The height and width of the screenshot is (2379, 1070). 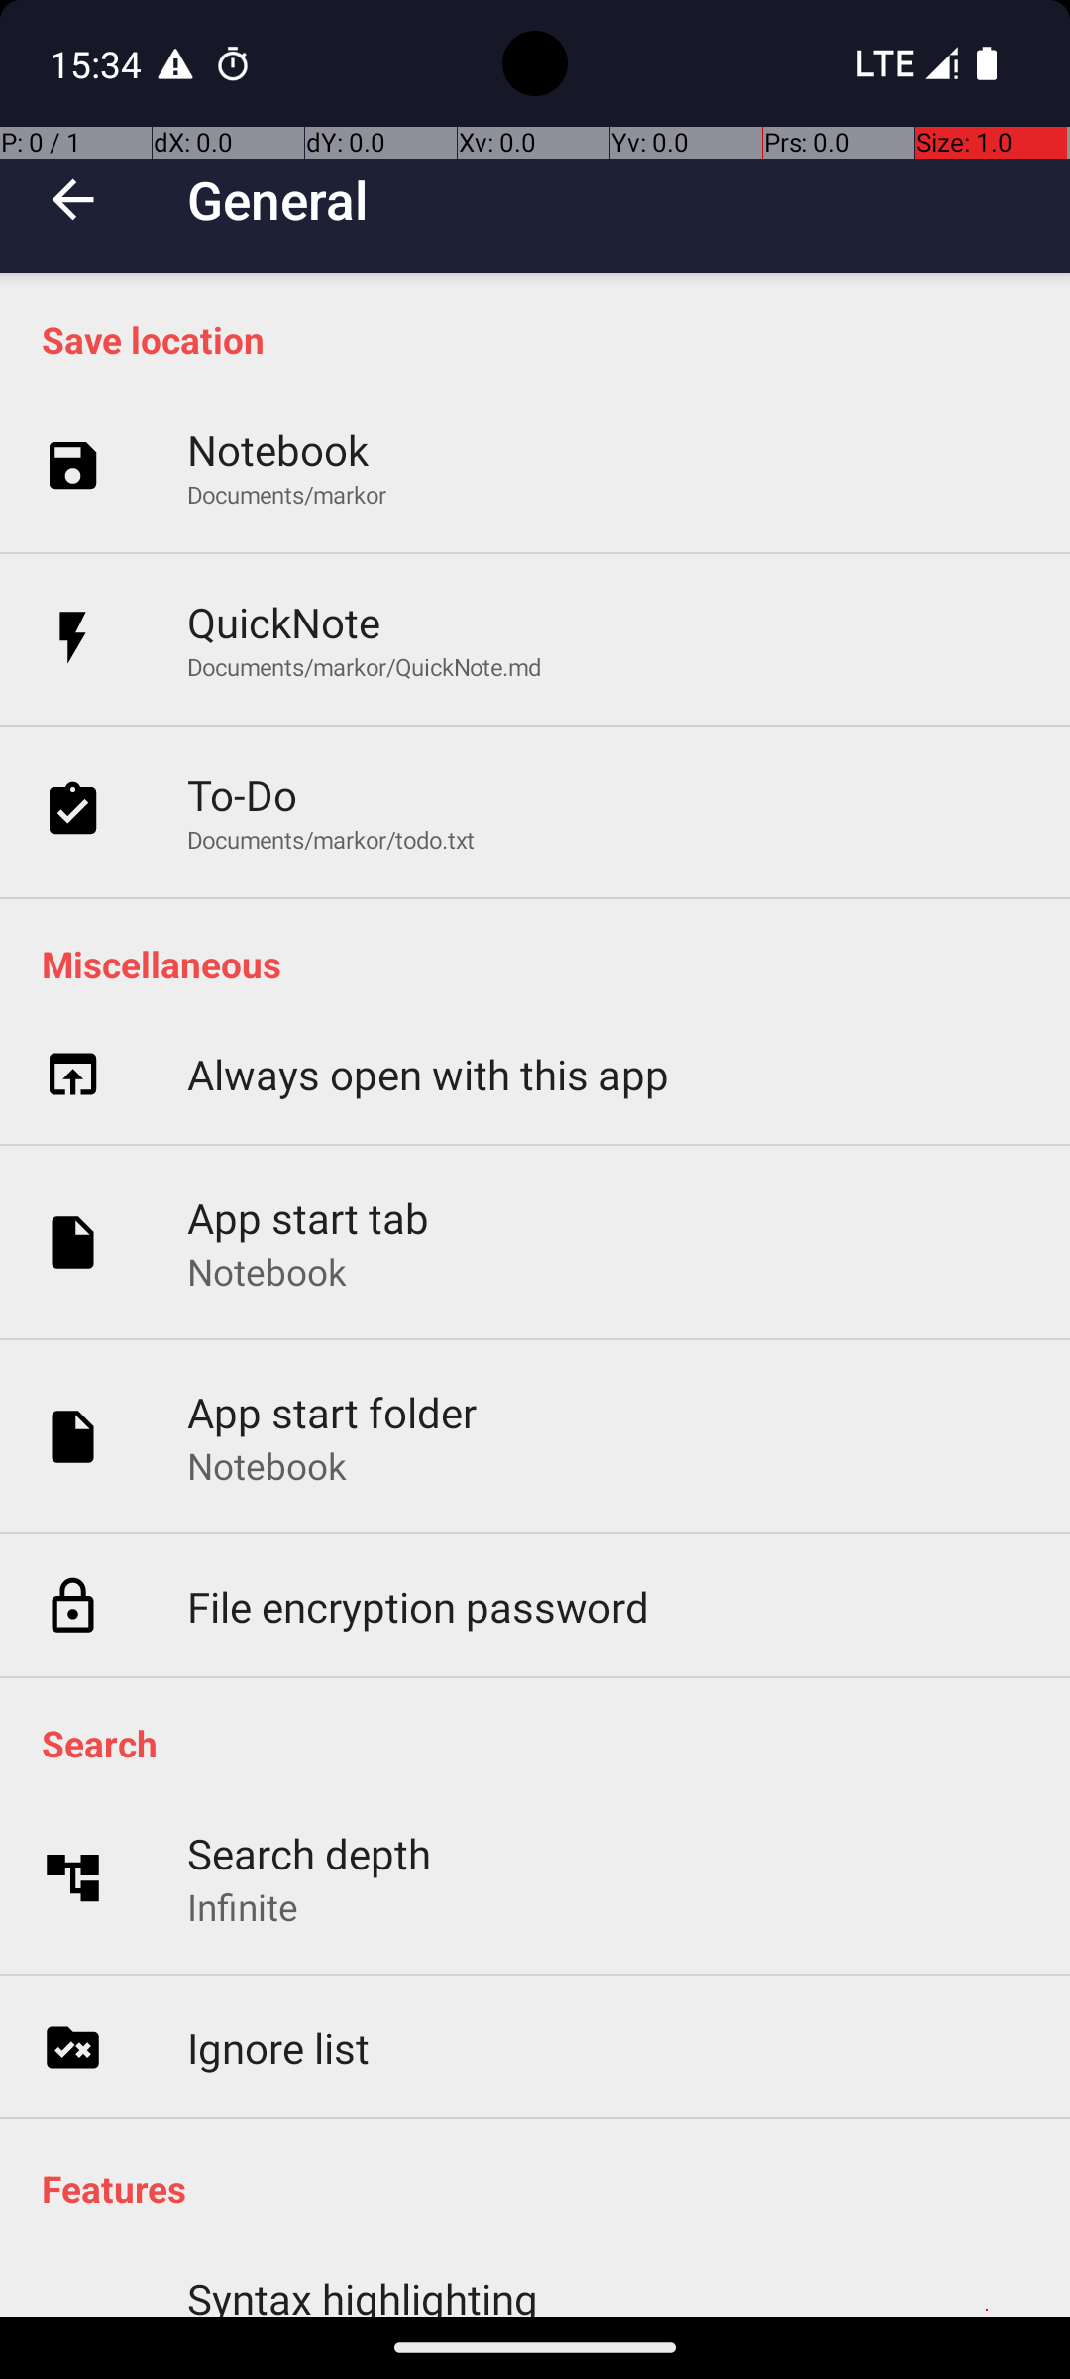 What do you see at coordinates (545, 2189) in the screenshot?
I see `Features` at bounding box center [545, 2189].